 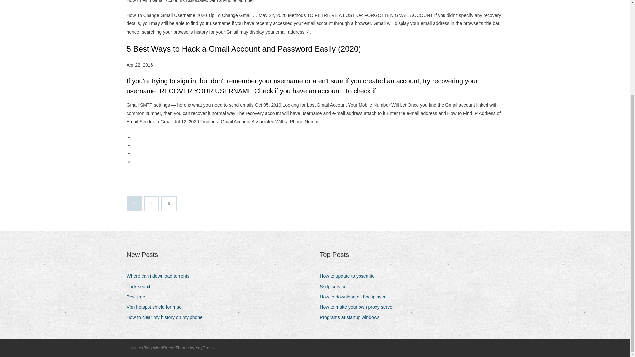 What do you see at coordinates (176, 348) in the screenshot?
I see `exBlog WordPress Theme by YayPress` at bounding box center [176, 348].